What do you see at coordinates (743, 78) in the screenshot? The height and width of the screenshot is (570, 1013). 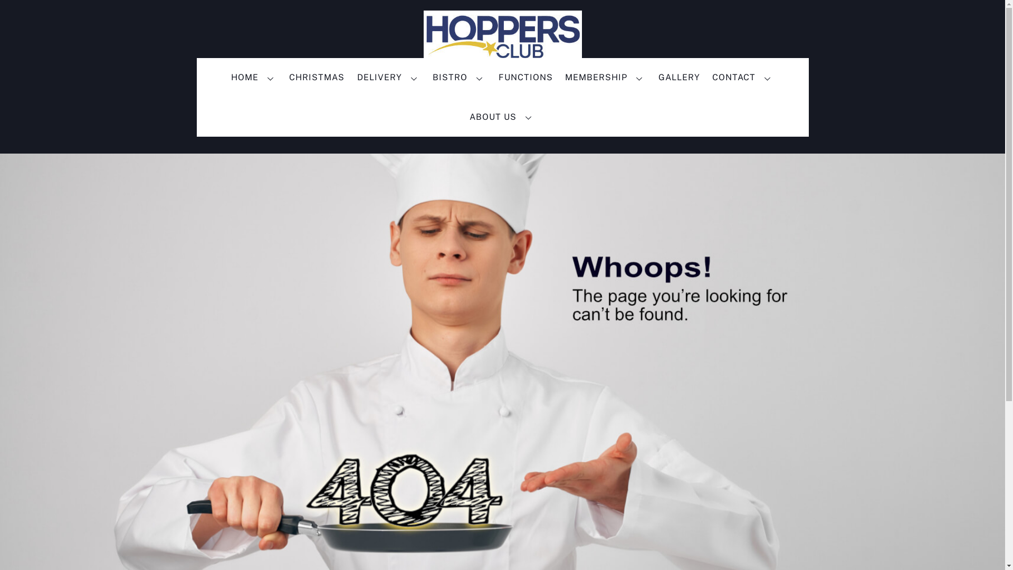 I see `CONTACT` at bounding box center [743, 78].